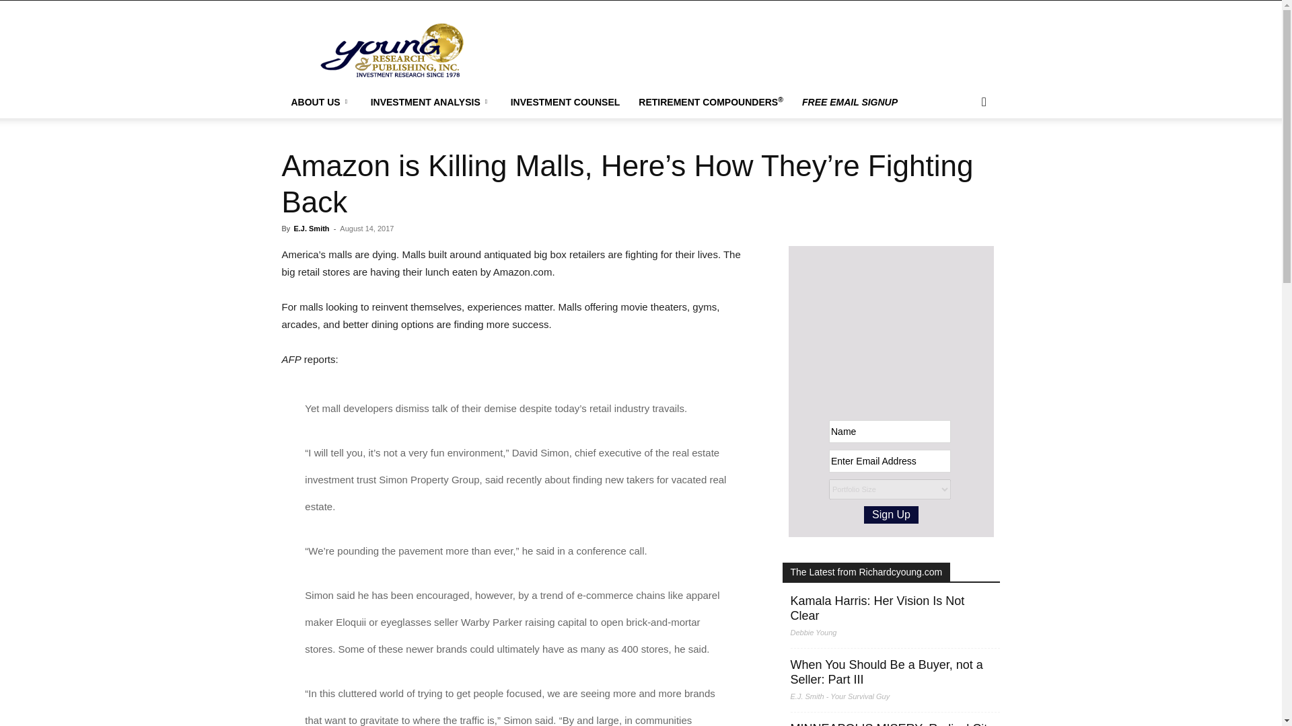 This screenshot has height=726, width=1292. I want to click on Sign Up, so click(891, 514).